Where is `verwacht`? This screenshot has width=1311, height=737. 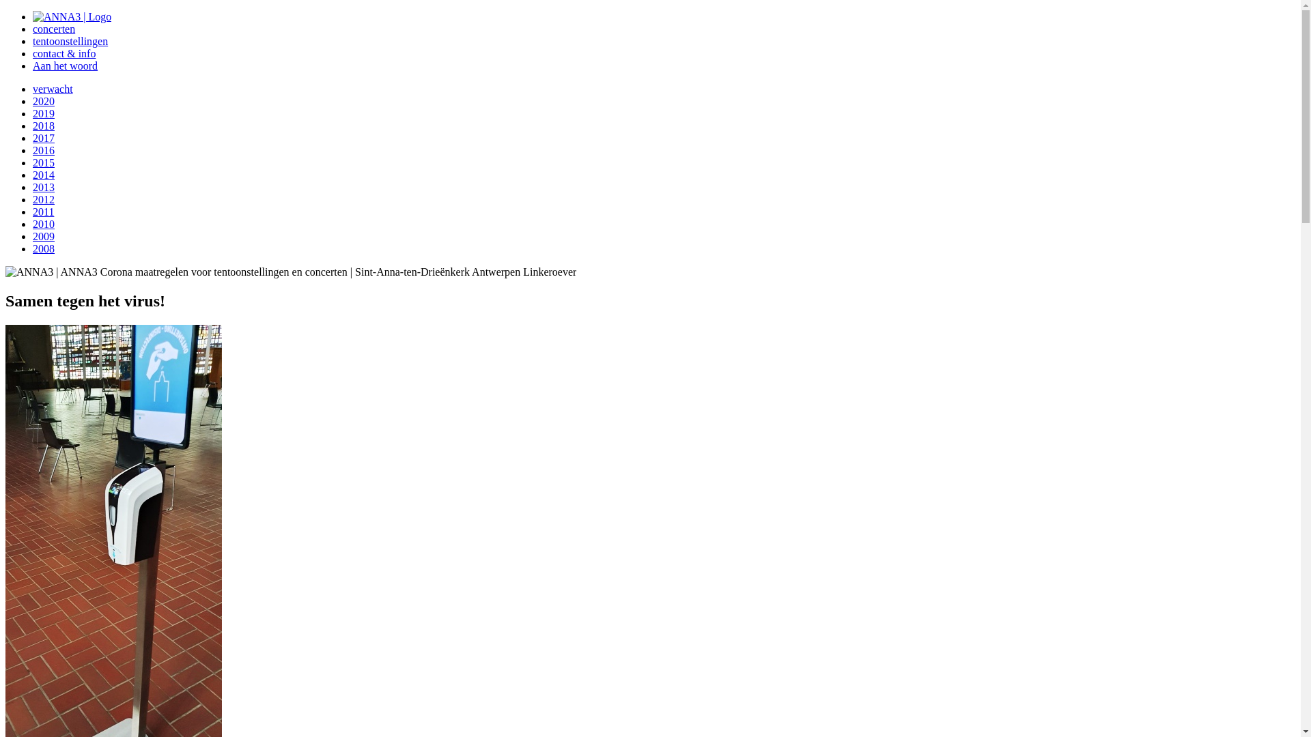
verwacht is located at coordinates (53, 89).